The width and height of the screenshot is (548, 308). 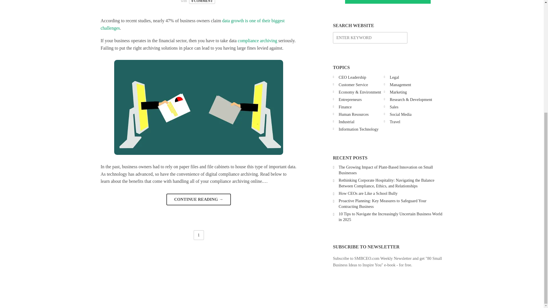 I want to click on How CEOs are Like a School Bully, so click(x=368, y=193).